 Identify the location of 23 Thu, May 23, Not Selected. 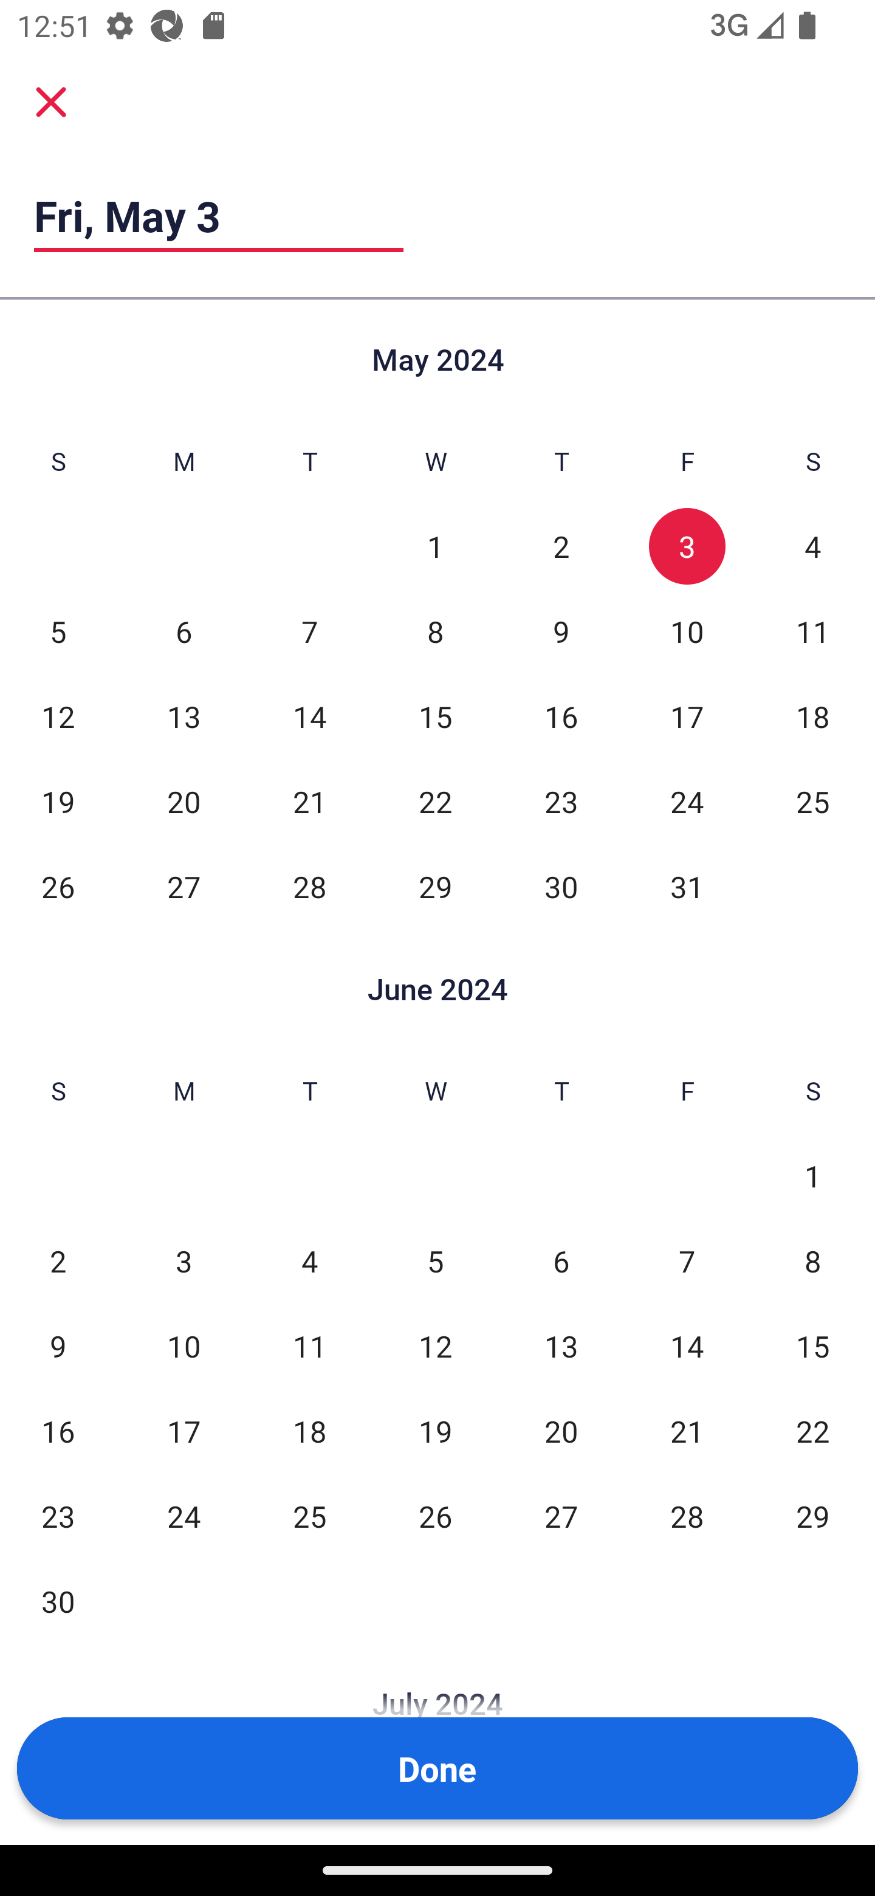
(561, 801).